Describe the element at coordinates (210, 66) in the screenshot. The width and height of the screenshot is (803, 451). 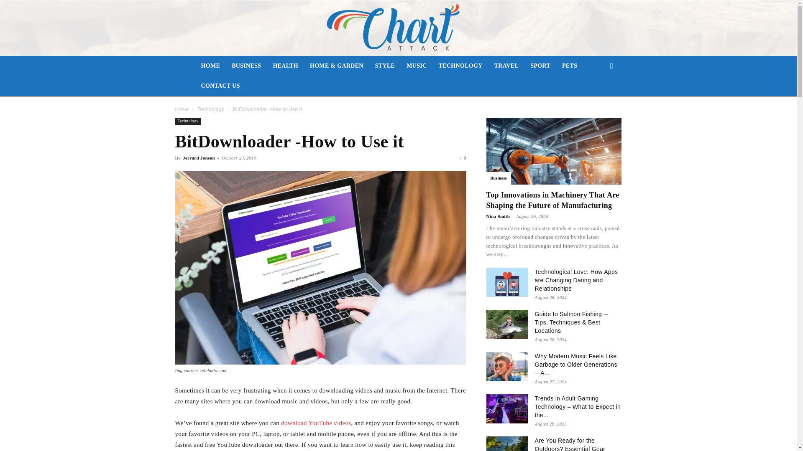
I see `HOME` at that location.